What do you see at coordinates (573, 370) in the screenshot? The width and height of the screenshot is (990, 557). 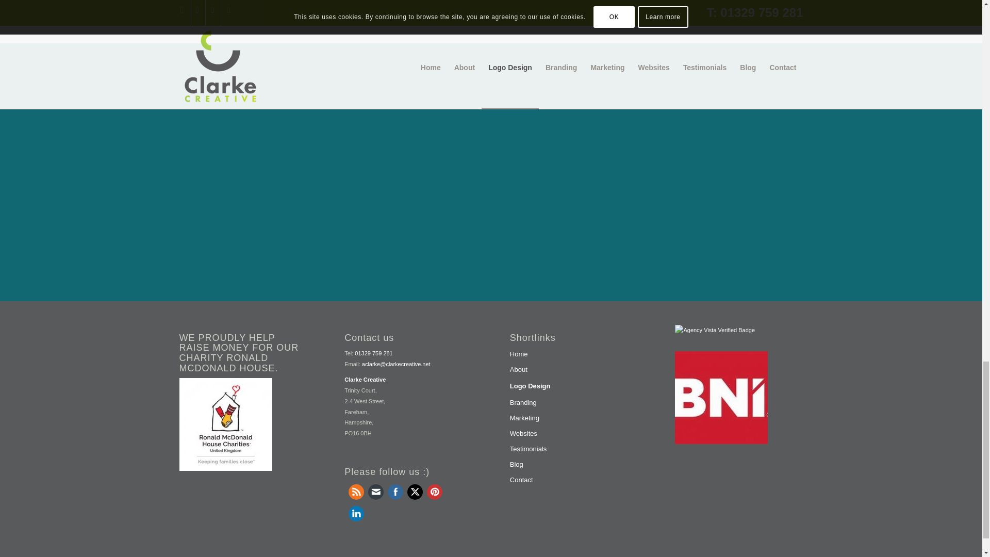 I see `About` at bounding box center [573, 370].